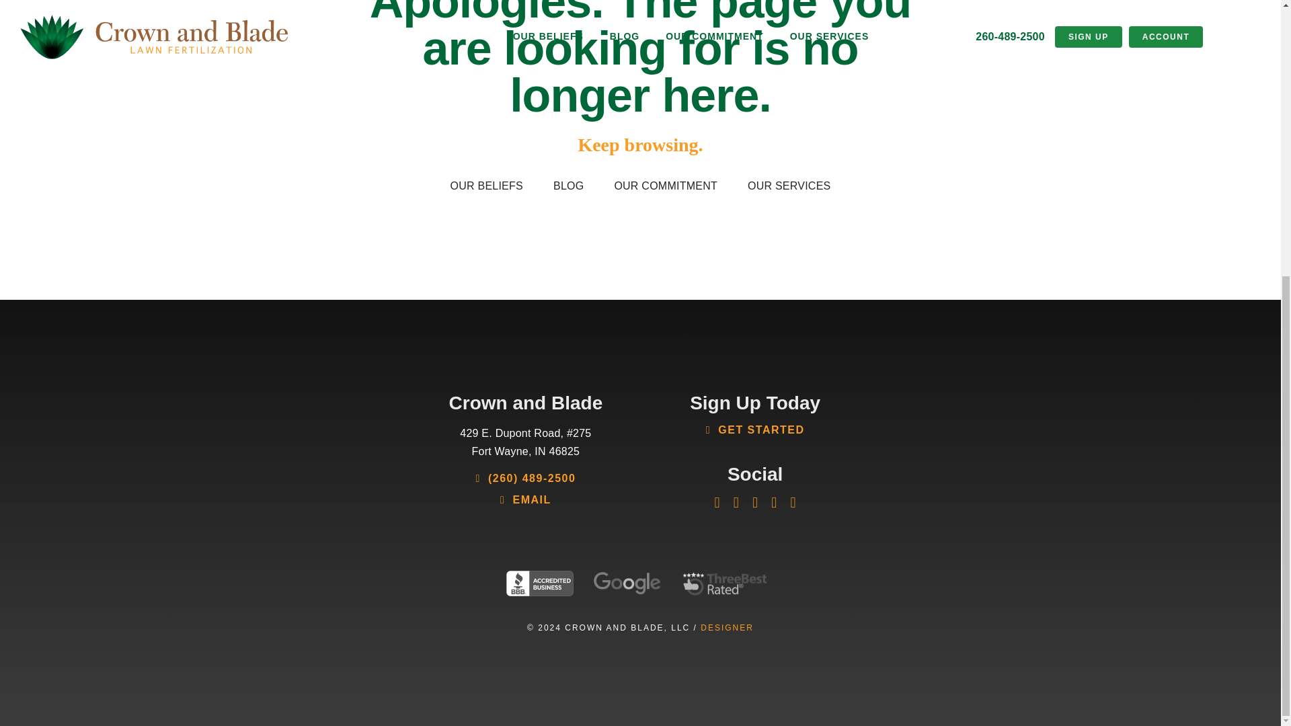  What do you see at coordinates (728, 627) in the screenshot?
I see `DESIGNER` at bounding box center [728, 627].